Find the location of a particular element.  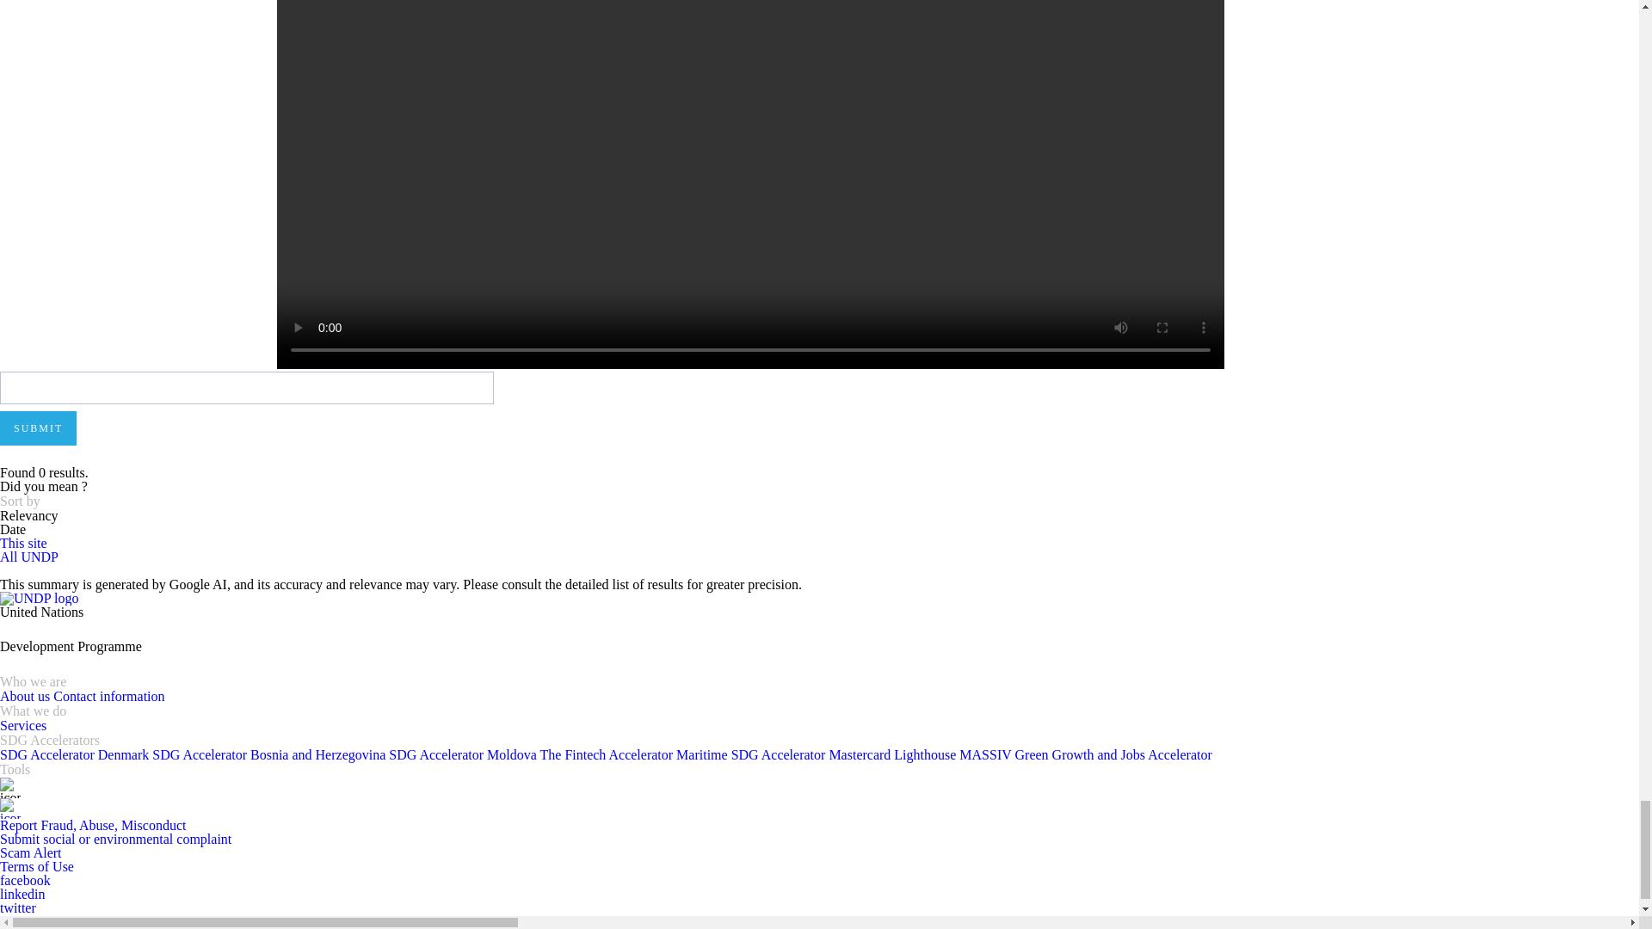

Submit is located at coordinates (38, 428).